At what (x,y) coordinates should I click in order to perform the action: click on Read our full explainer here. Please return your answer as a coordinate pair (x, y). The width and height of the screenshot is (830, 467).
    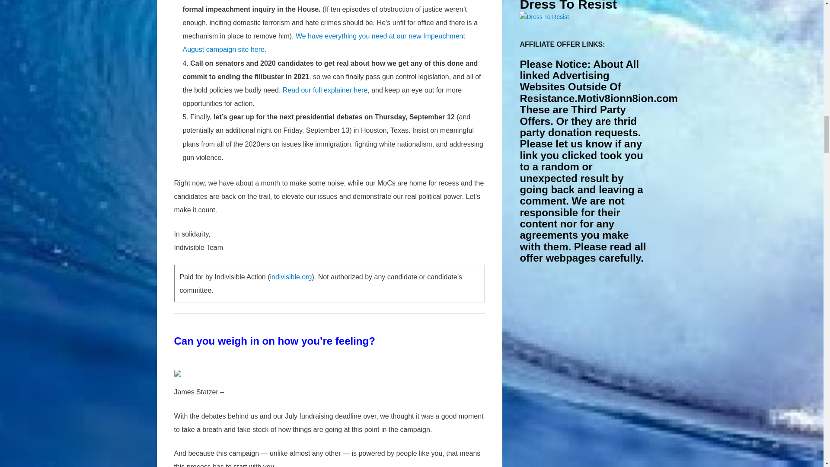
    Looking at the image, I should click on (325, 90).